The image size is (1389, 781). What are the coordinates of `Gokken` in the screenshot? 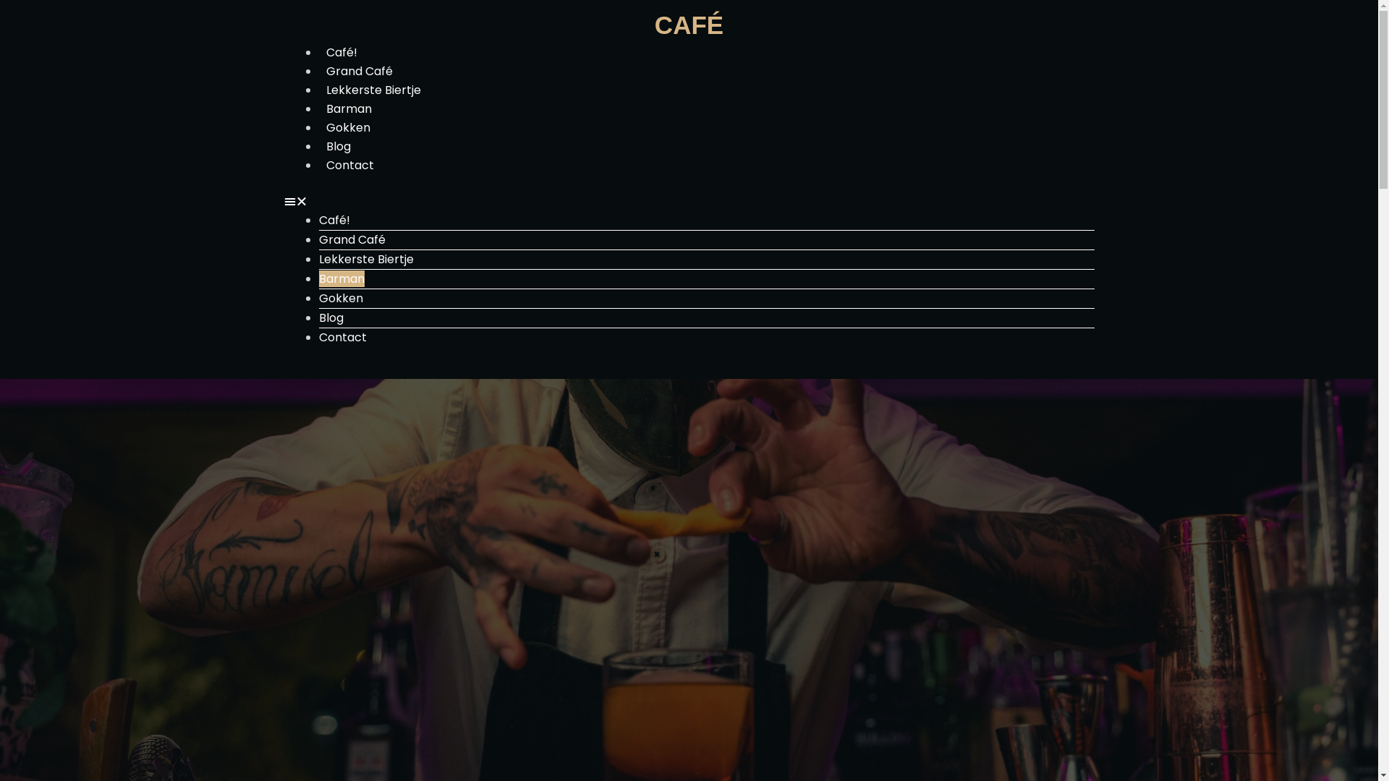 It's located at (347, 127).